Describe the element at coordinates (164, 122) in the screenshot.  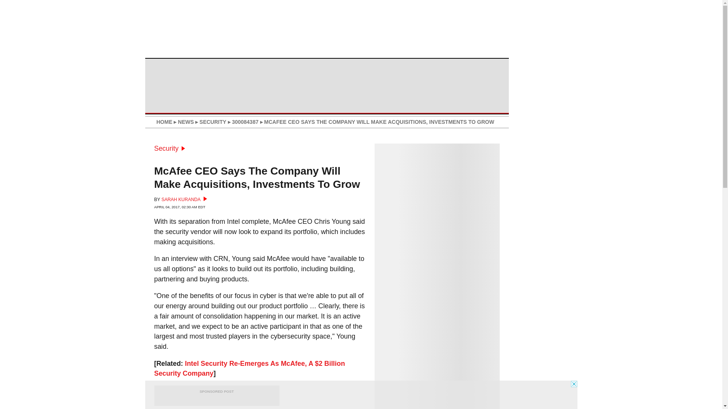
I see `HOME` at that location.